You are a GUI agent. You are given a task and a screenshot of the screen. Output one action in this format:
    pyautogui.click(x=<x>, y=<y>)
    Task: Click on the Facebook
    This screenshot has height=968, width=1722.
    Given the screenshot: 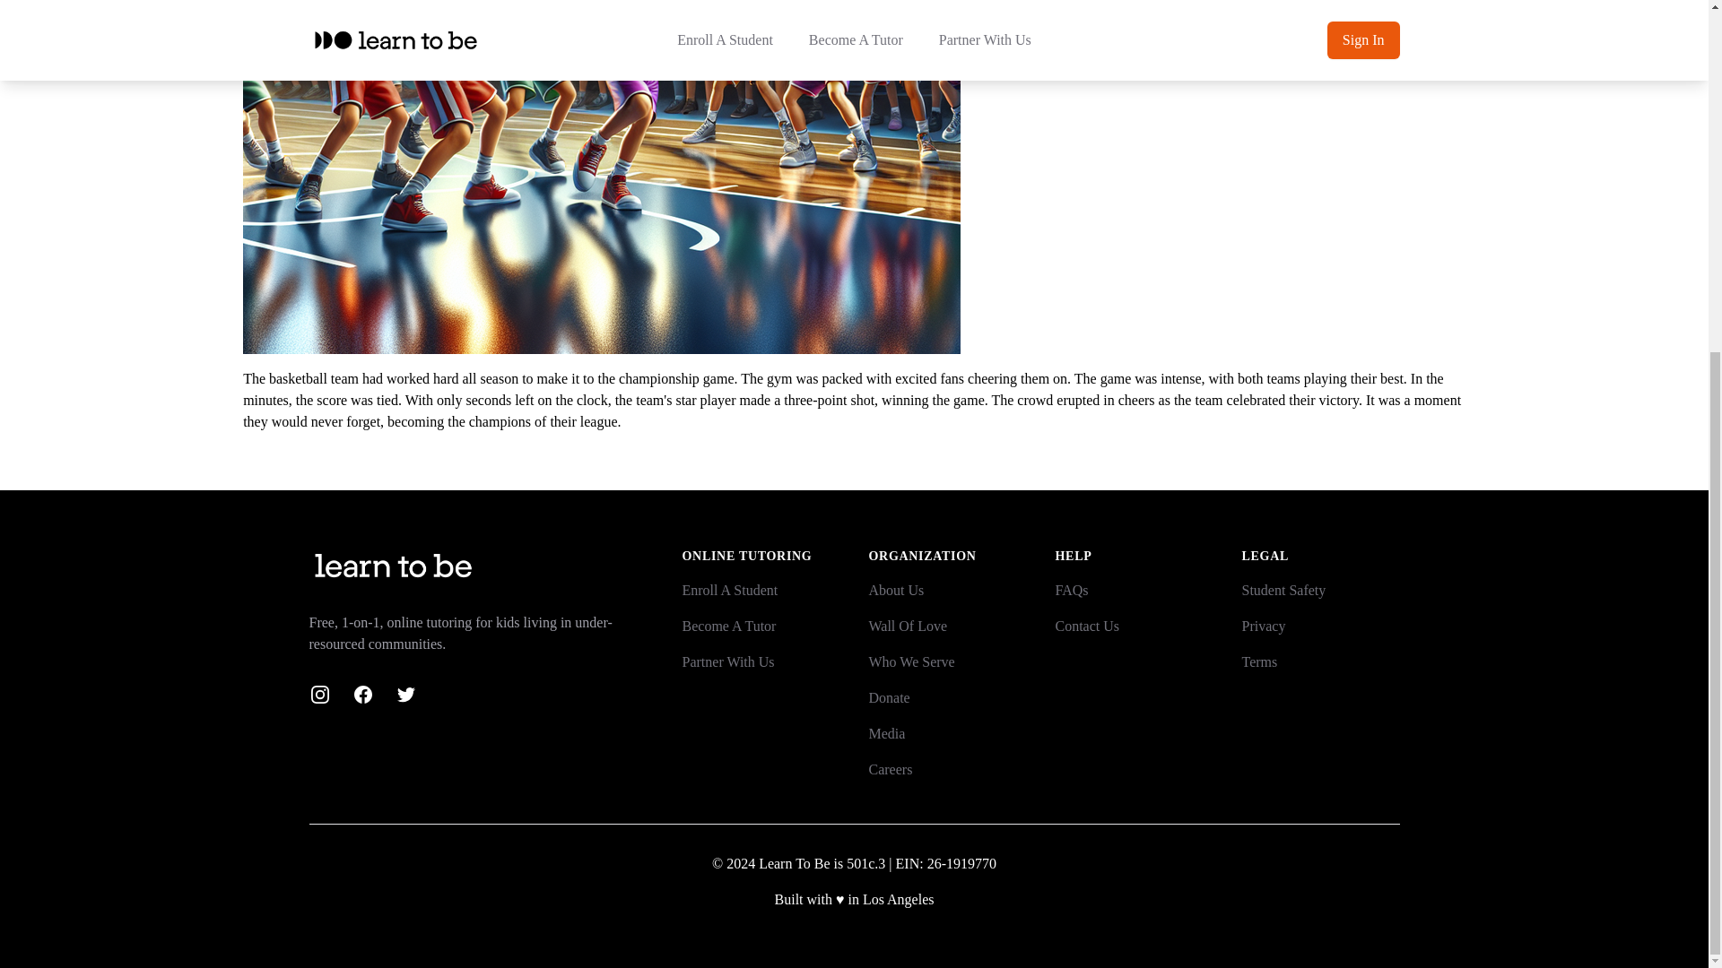 What is the action you would take?
    pyautogui.click(x=362, y=694)
    